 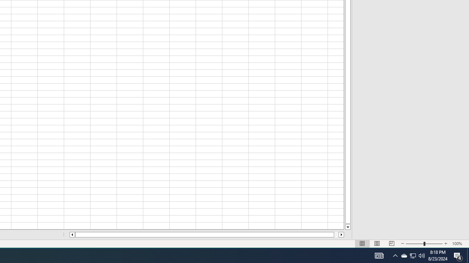 I want to click on AutomationID: 4105, so click(x=379, y=256).